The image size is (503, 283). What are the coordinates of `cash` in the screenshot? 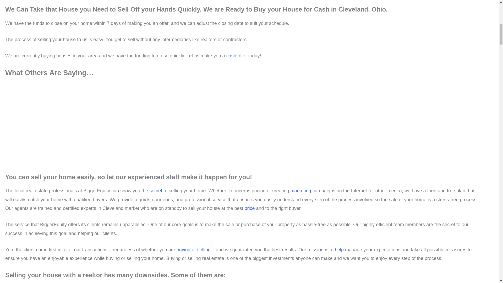 It's located at (232, 56).